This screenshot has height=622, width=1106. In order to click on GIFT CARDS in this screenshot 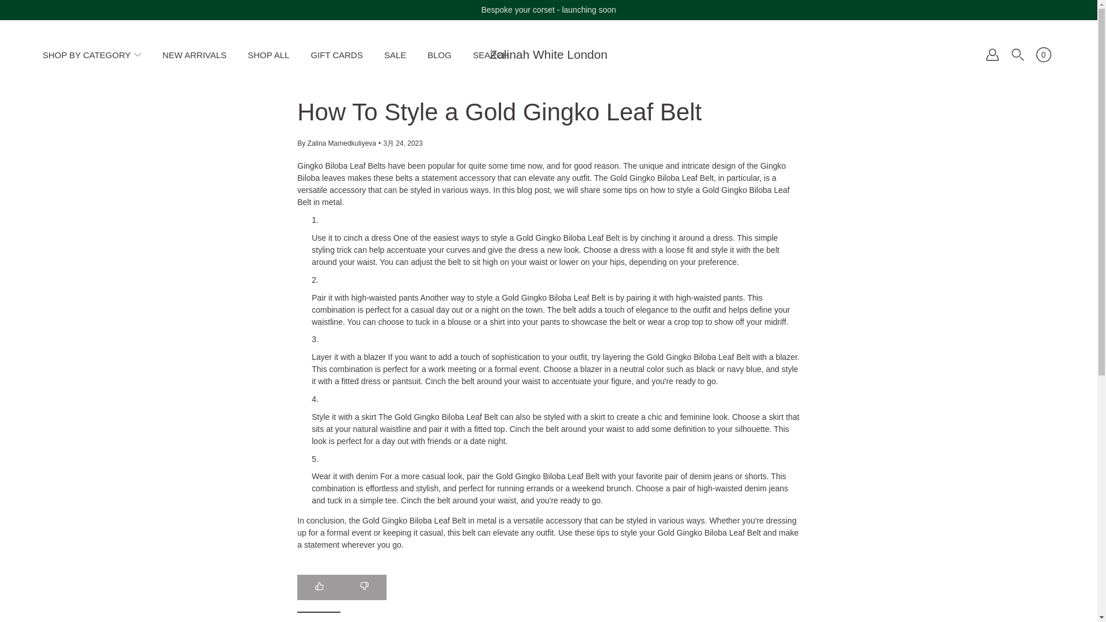, I will do `click(336, 54)`.